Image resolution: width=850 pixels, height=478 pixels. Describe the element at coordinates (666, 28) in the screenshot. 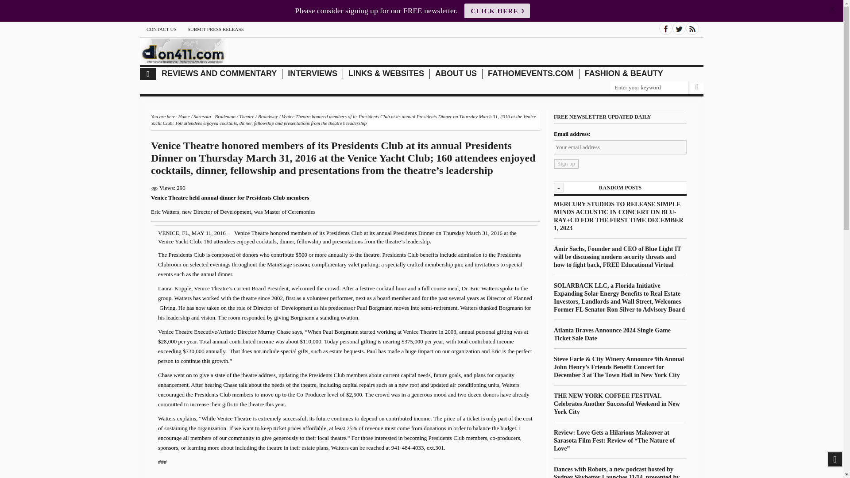

I see `Facebook` at that location.